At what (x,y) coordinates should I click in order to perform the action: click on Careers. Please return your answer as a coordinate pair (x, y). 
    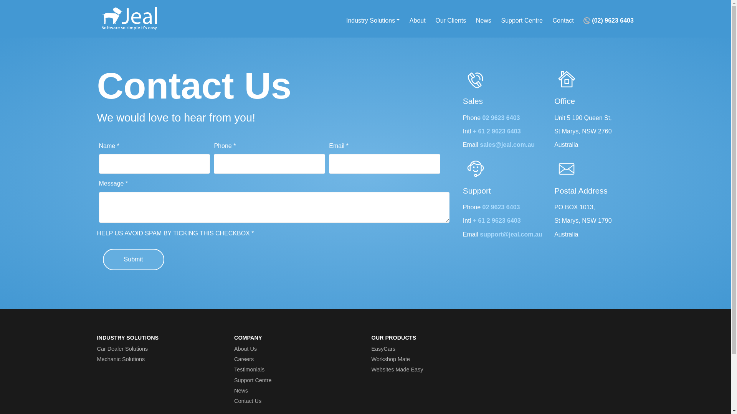
    Looking at the image, I should click on (244, 359).